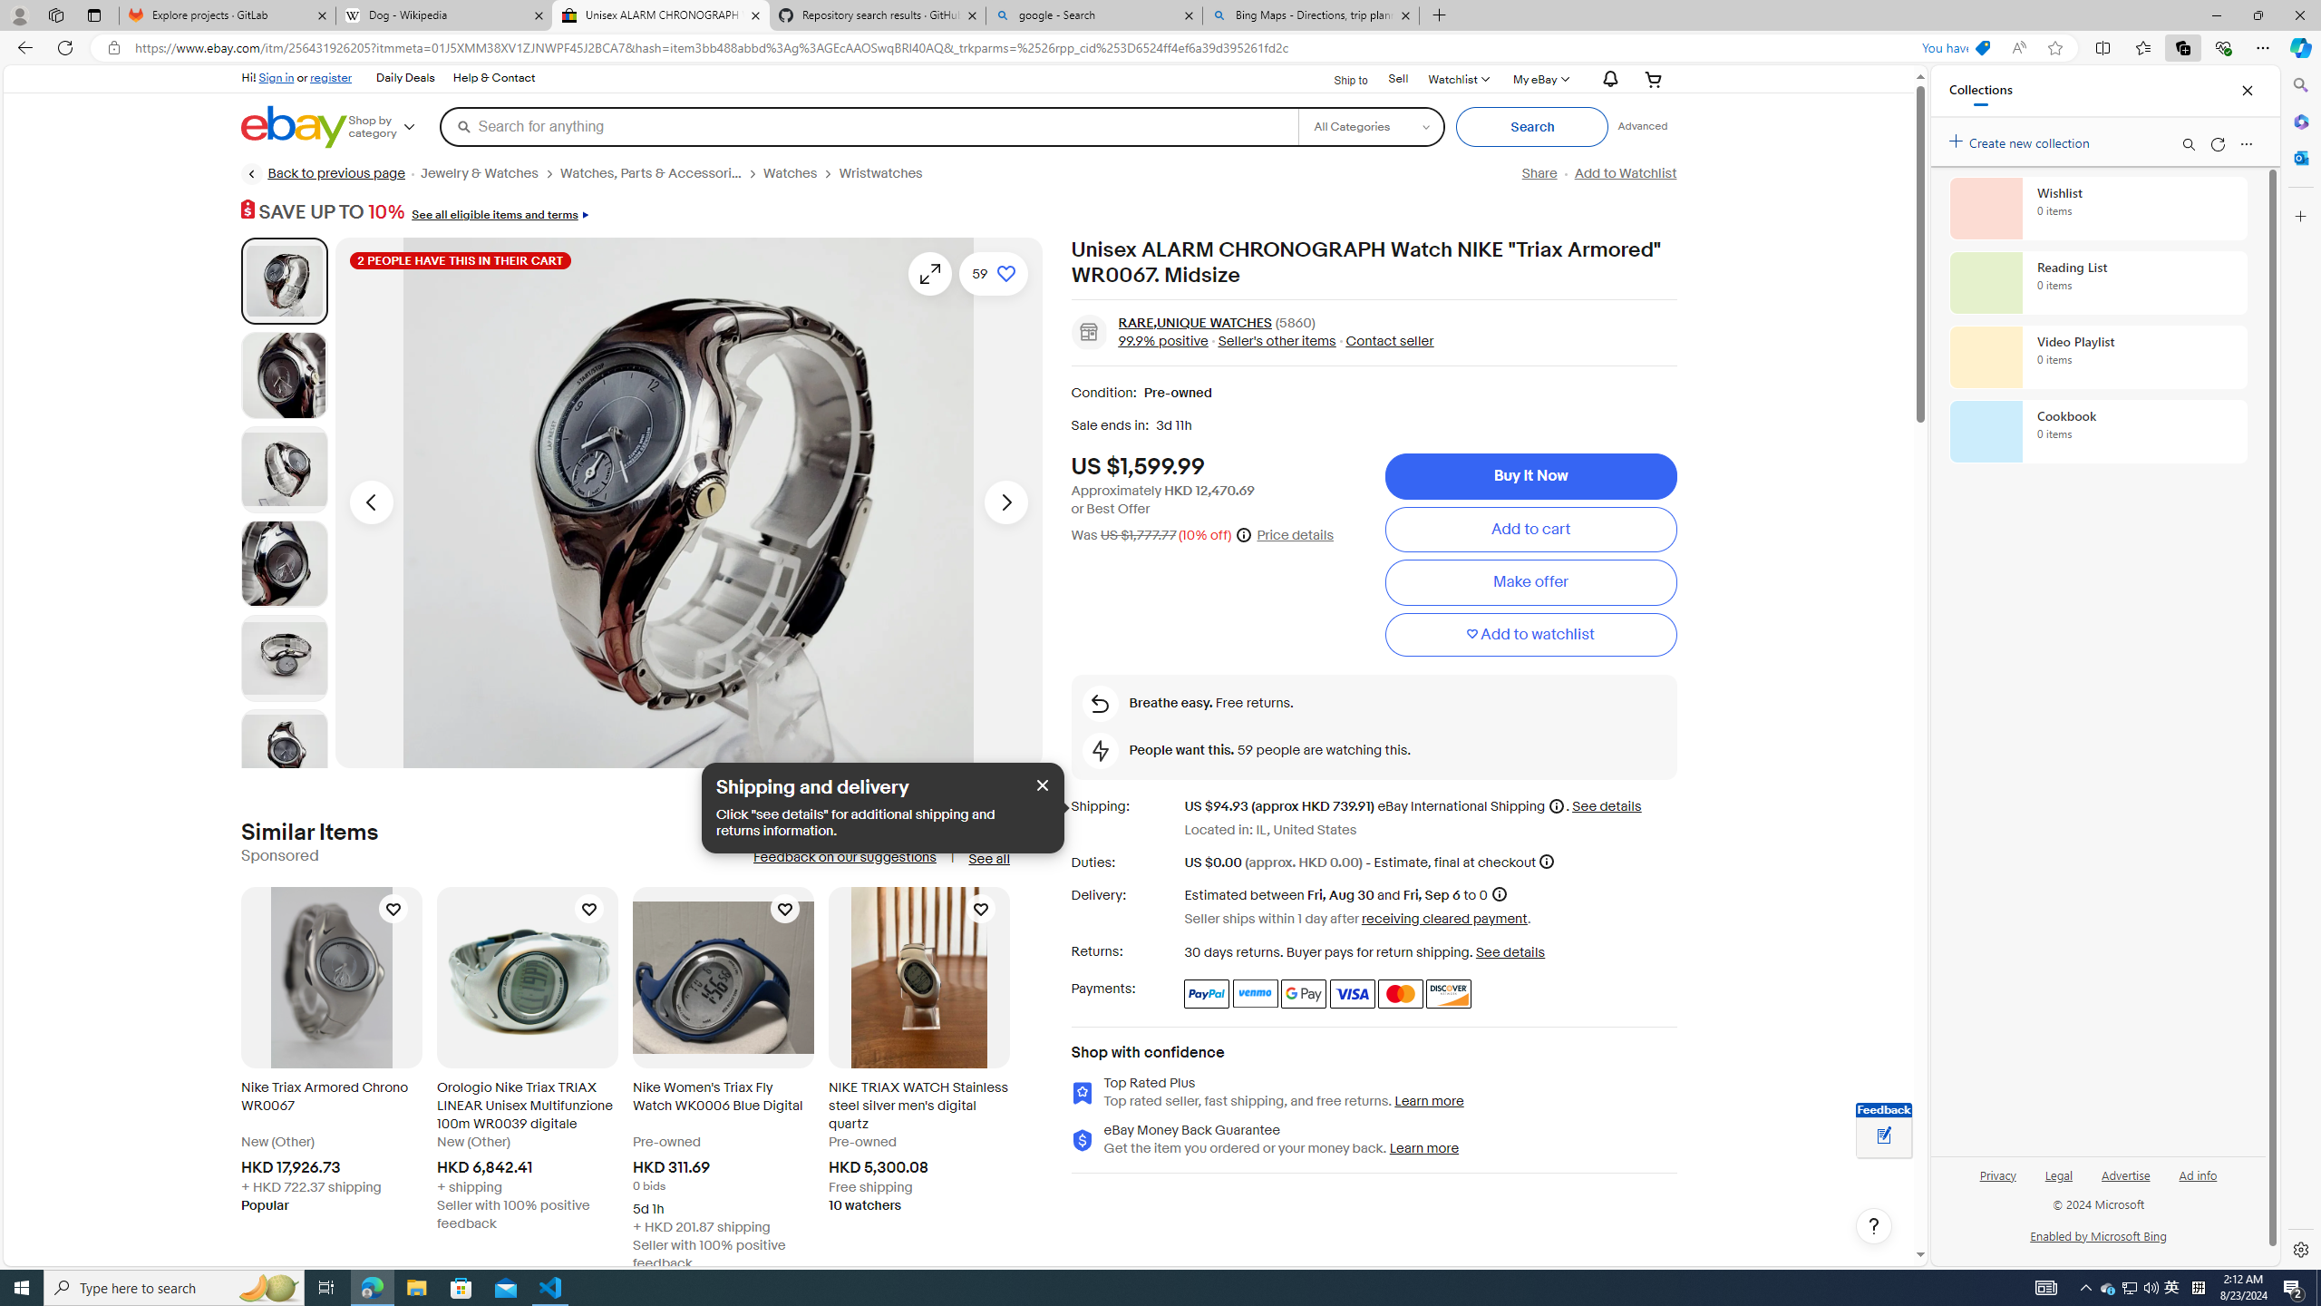 The height and width of the screenshot is (1306, 2321). Describe the element at coordinates (393, 127) in the screenshot. I see `Shop by category` at that location.